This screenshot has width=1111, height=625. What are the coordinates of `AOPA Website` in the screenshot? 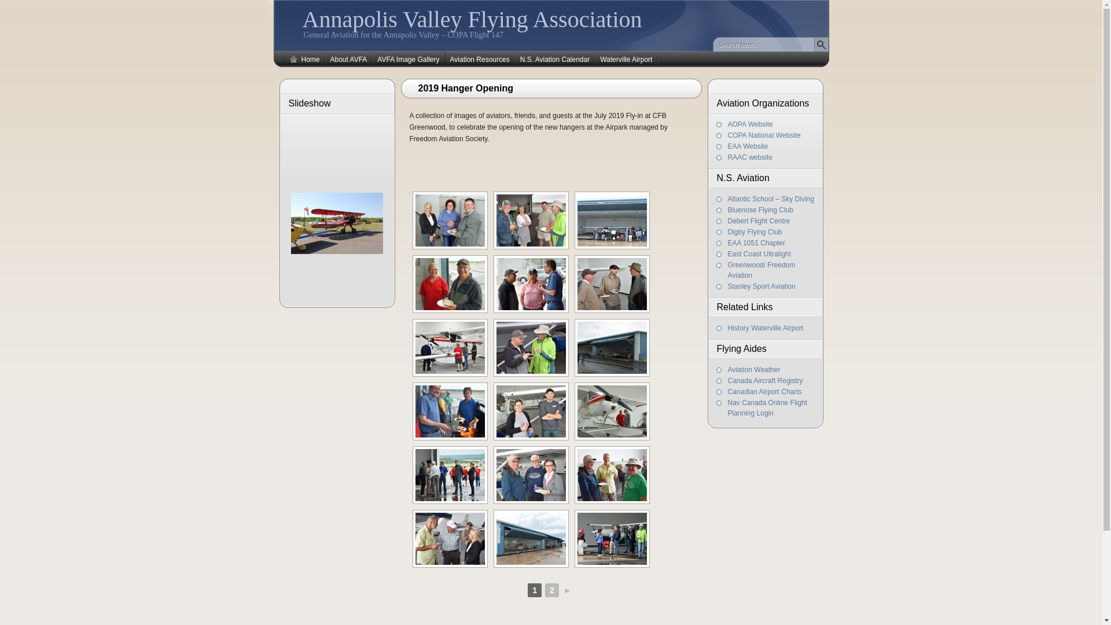 It's located at (751, 124).